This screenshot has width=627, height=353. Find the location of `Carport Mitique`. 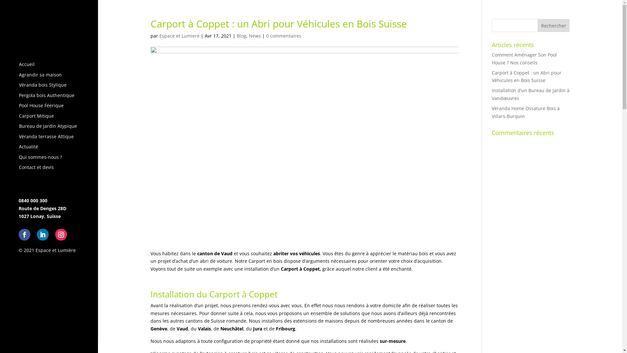

Carport Mitique is located at coordinates (49, 116).